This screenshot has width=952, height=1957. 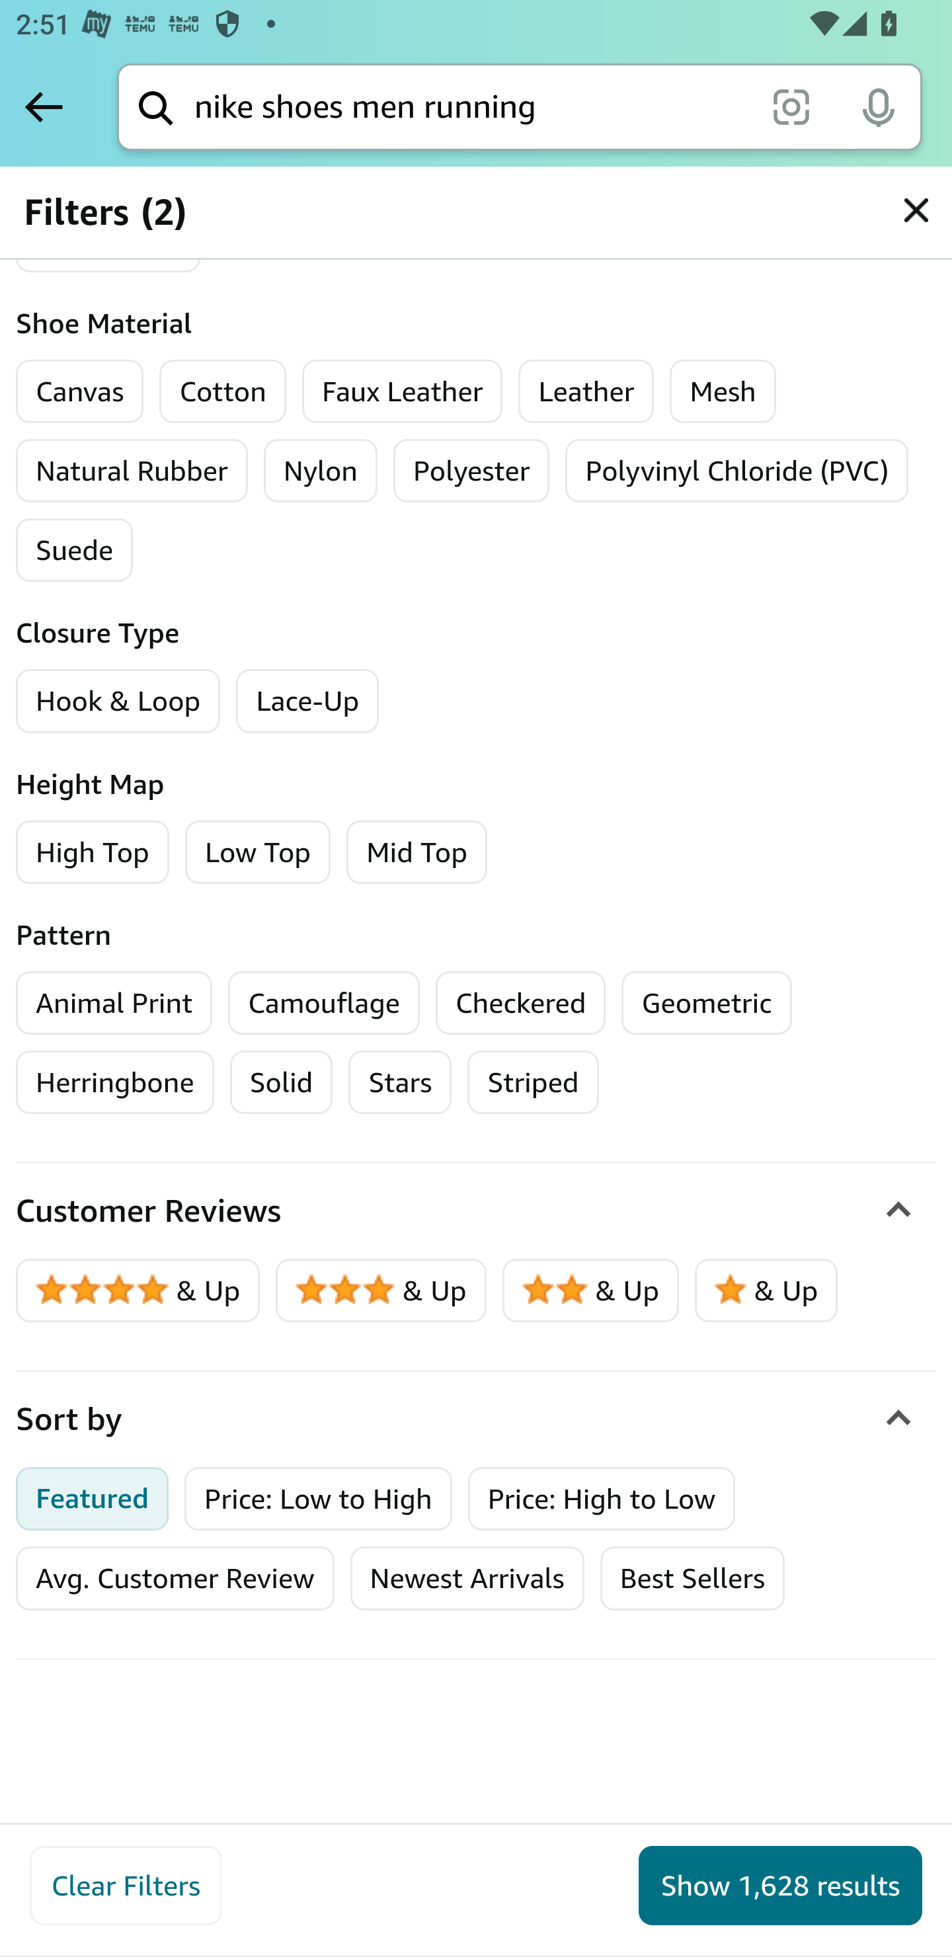 What do you see at coordinates (280, 1082) in the screenshot?
I see `Solid` at bounding box center [280, 1082].